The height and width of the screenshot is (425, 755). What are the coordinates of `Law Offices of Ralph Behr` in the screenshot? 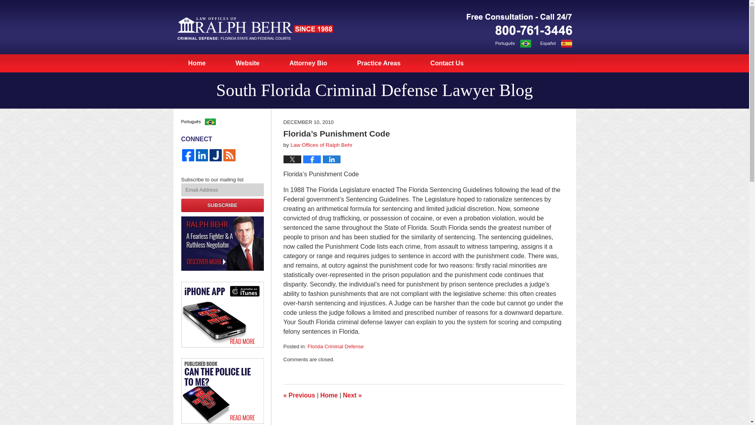 It's located at (322, 145).